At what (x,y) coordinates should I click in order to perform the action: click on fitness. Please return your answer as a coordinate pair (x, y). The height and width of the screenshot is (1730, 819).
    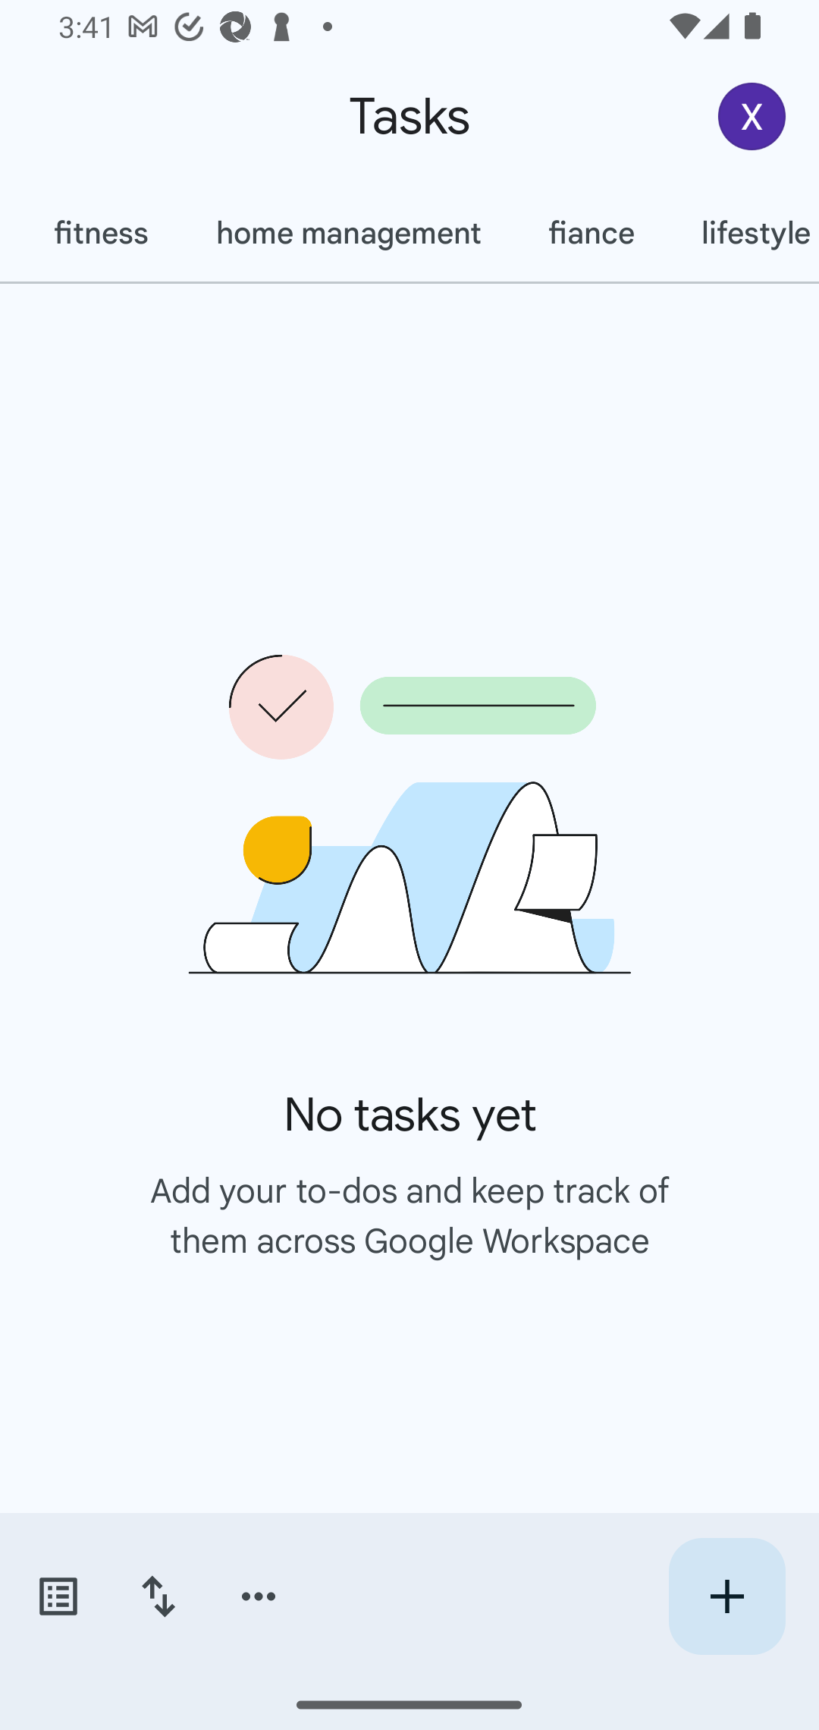
    Looking at the image, I should click on (100, 233).